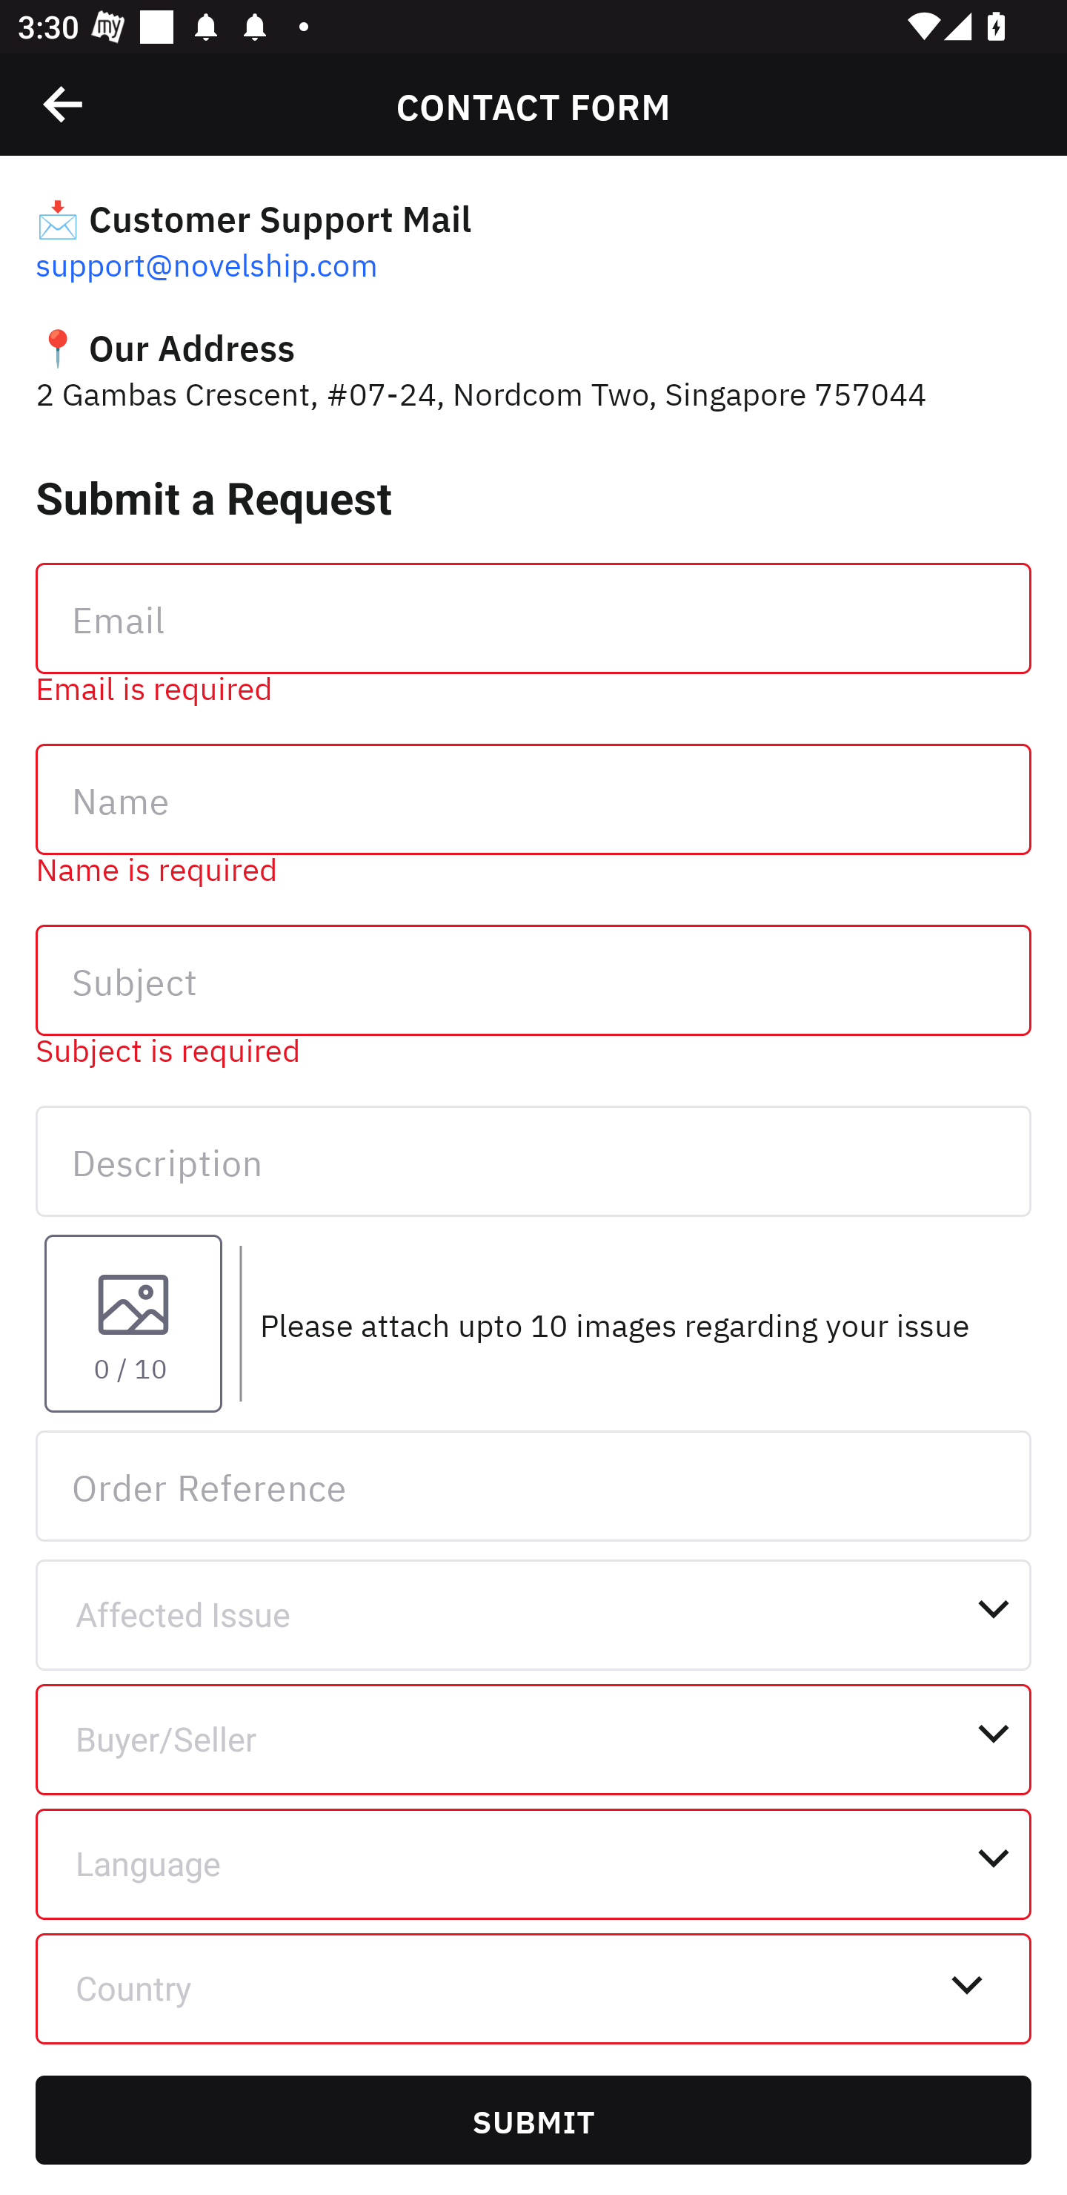 This screenshot has width=1067, height=2195. Describe the element at coordinates (533, 1988) in the screenshot. I see `Country ` at that location.